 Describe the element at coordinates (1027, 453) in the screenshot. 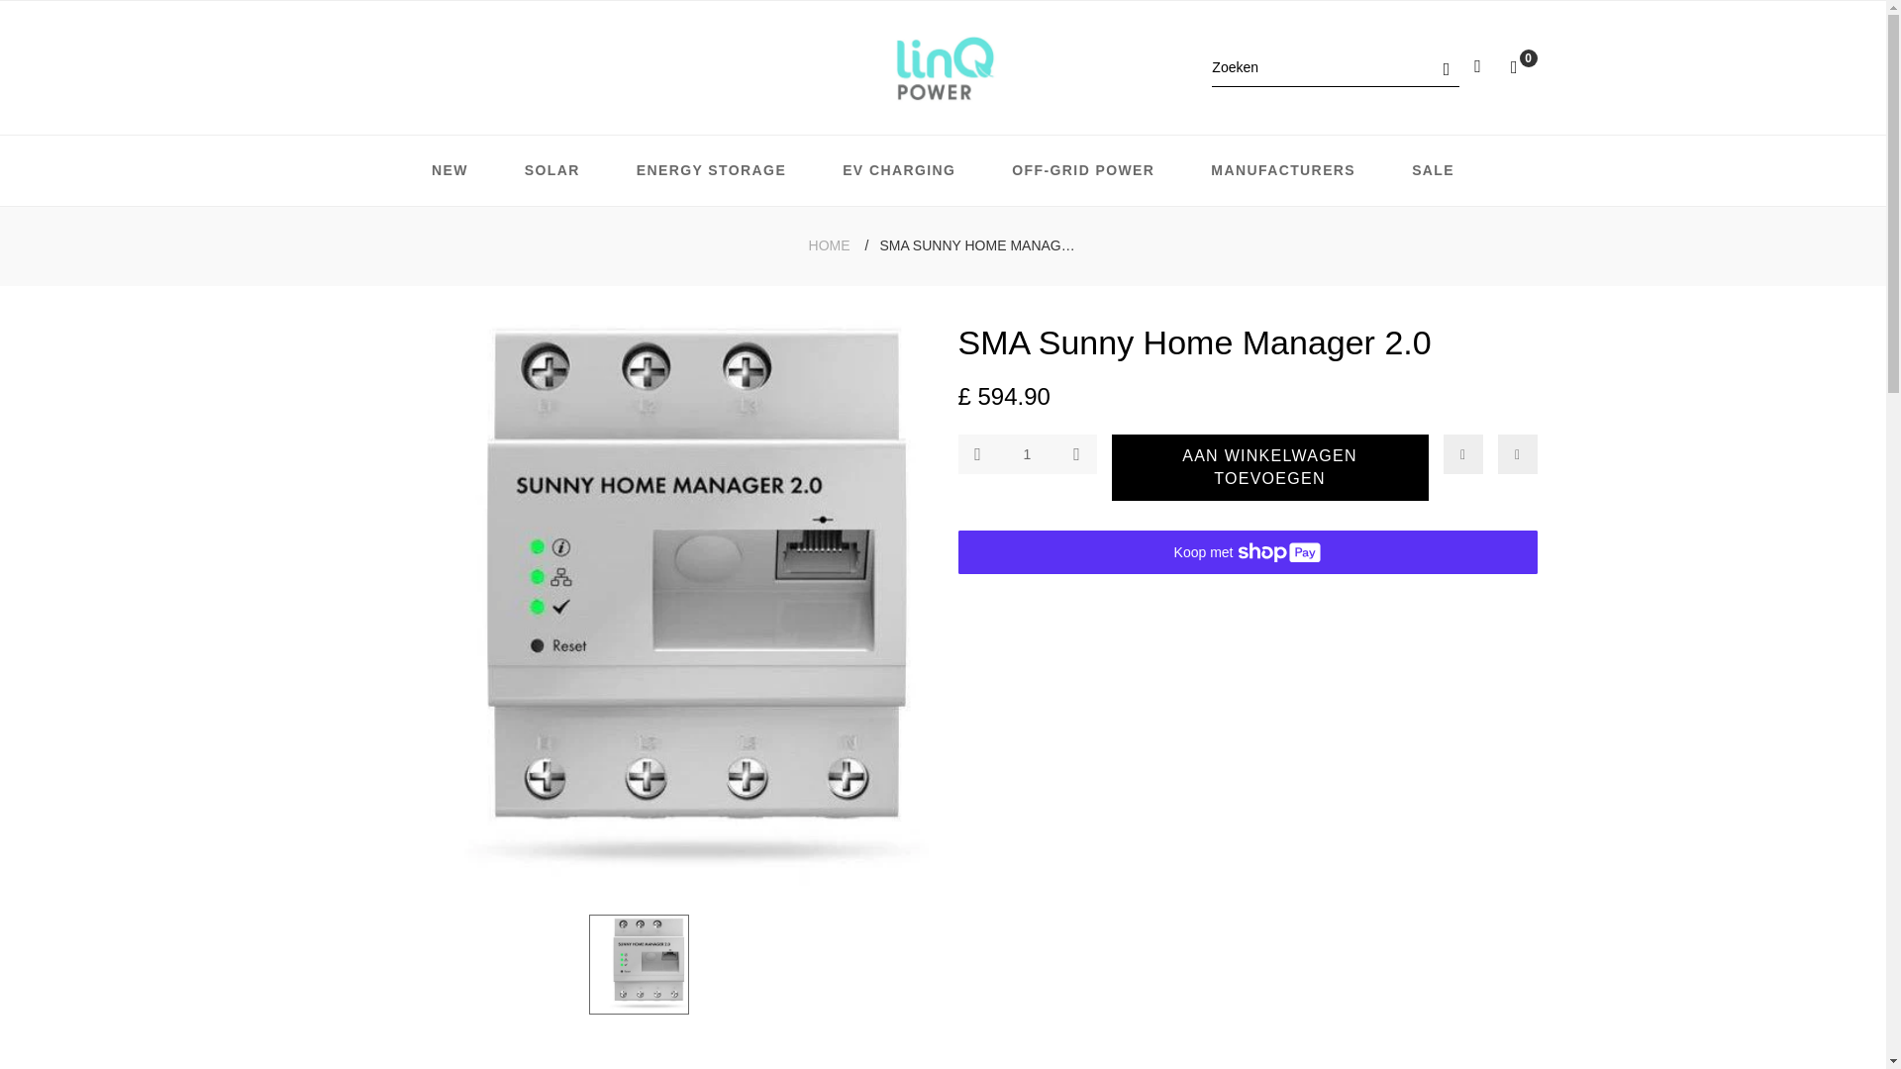

I see `1` at that location.